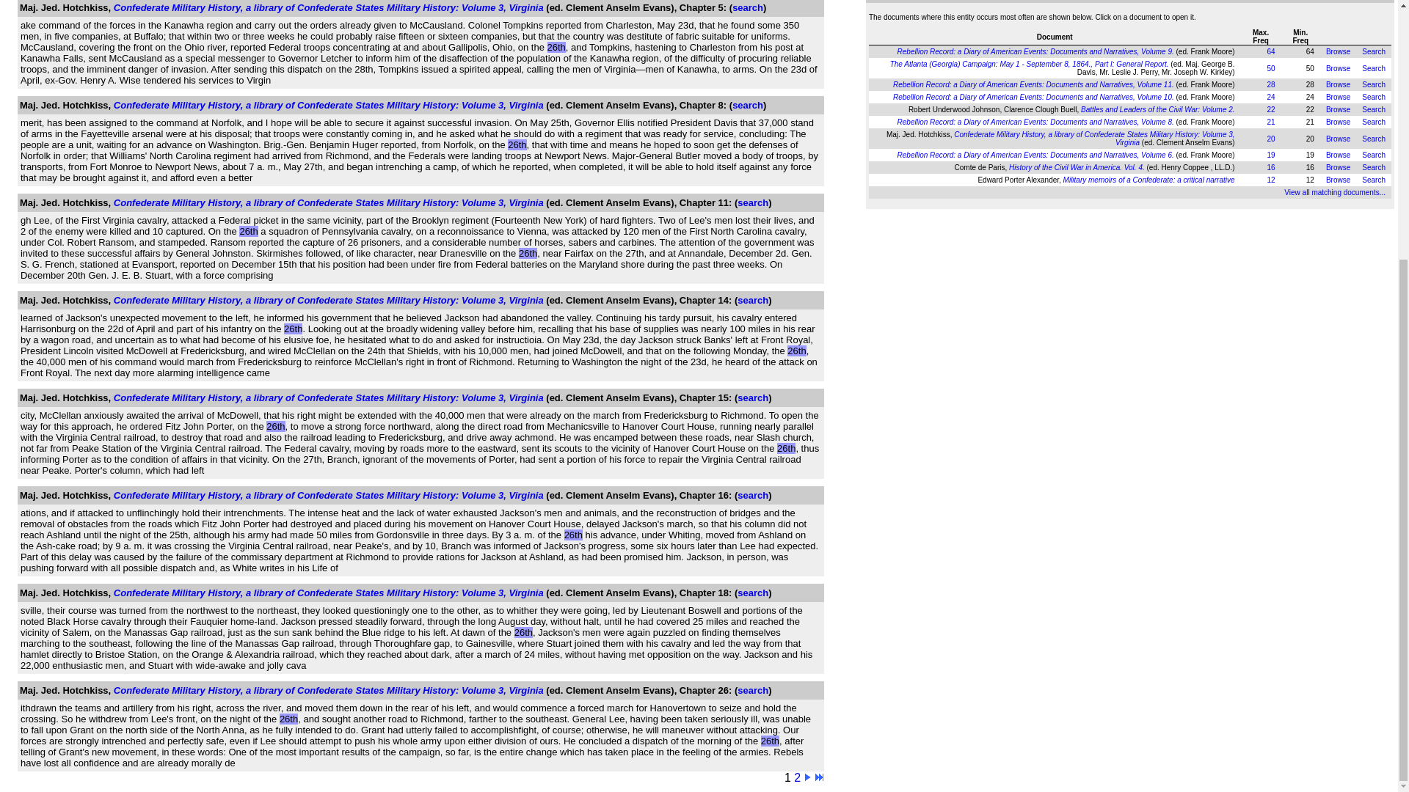 The image size is (1409, 792). Describe the element at coordinates (1374, 84) in the screenshot. I see `Search` at that location.